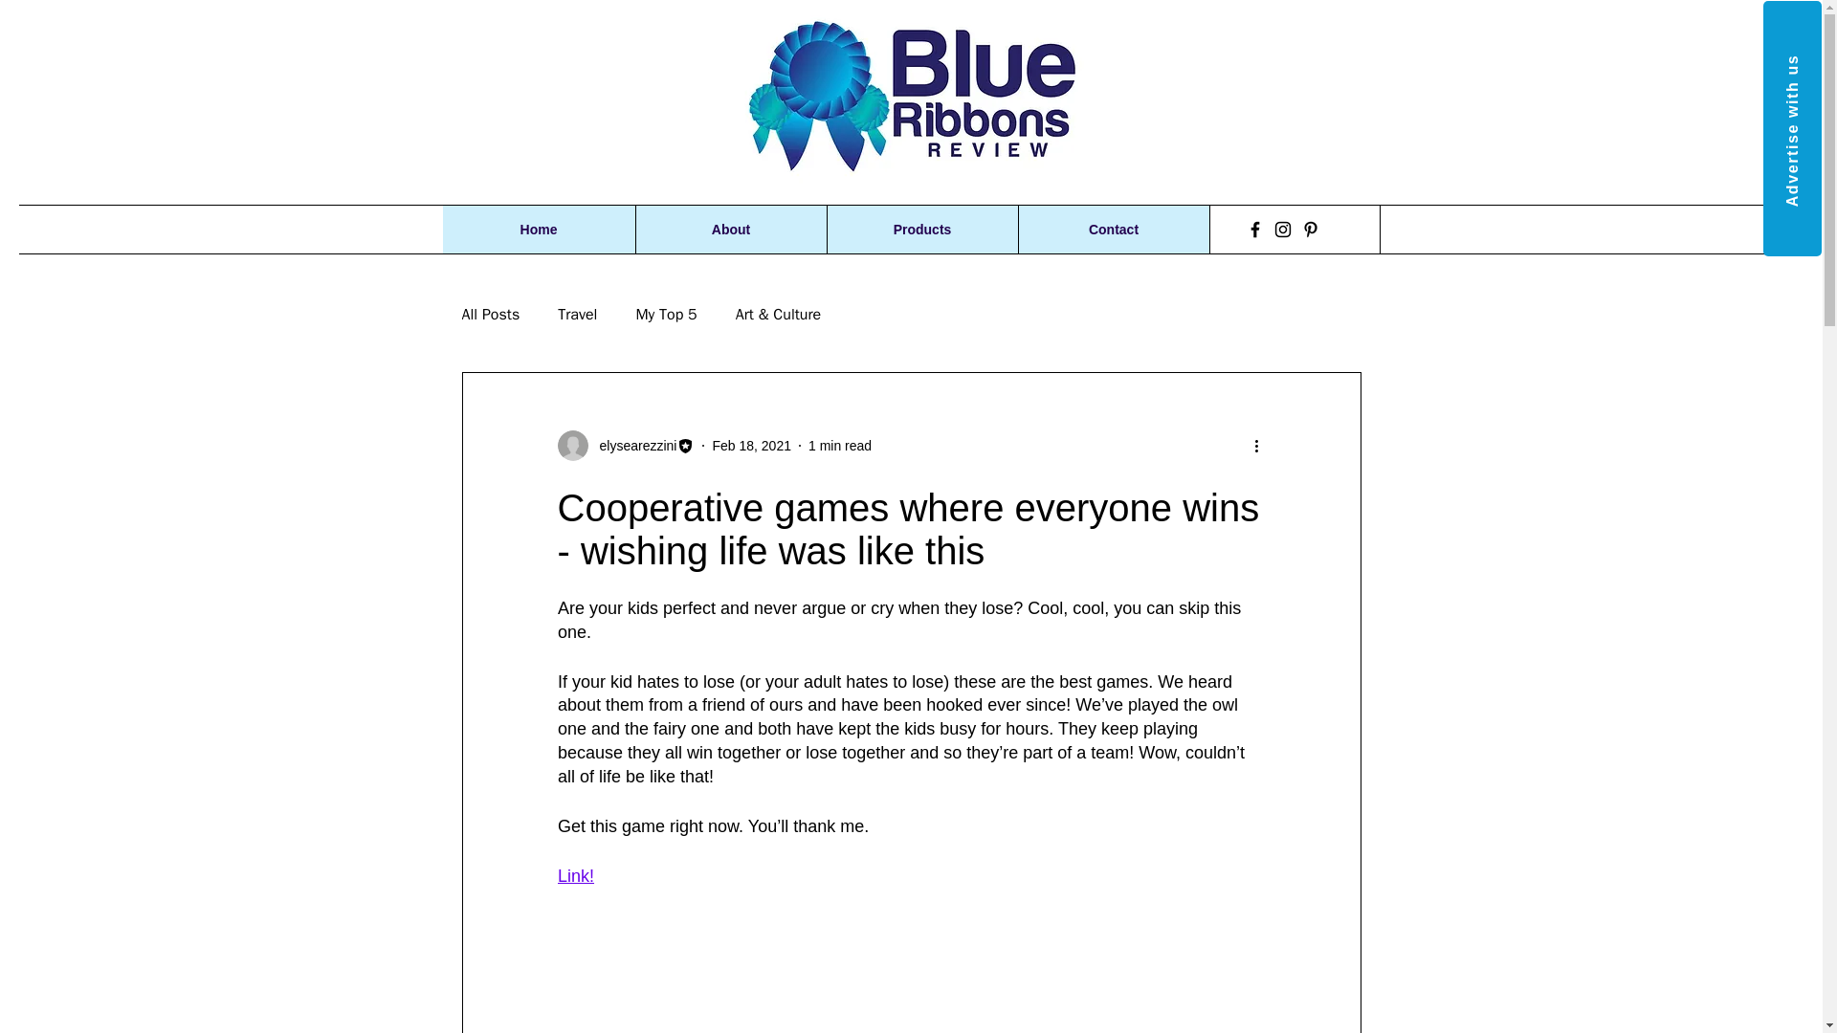  I want to click on My Top 5, so click(666, 314).